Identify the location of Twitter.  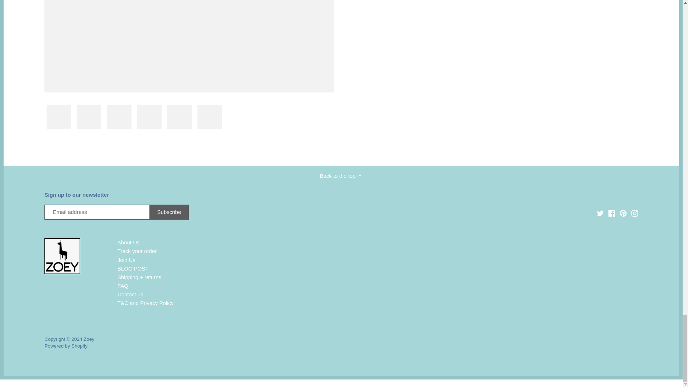
(601, 213).